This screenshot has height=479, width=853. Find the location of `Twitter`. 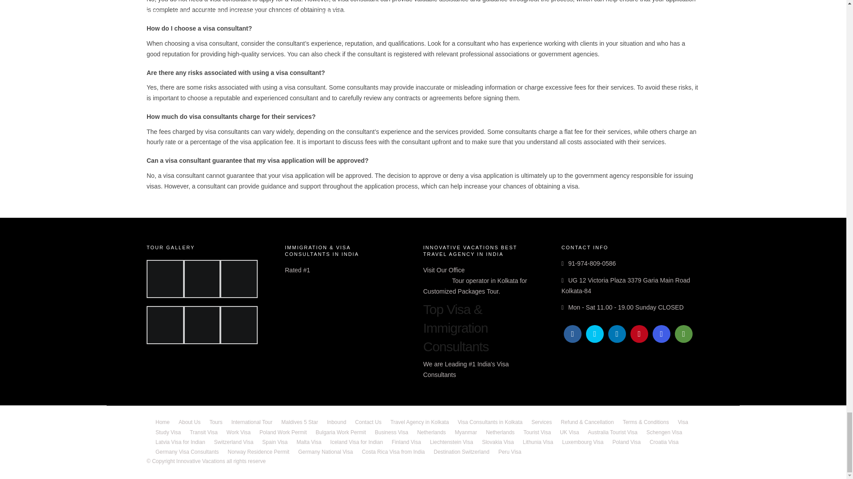

Twitter is located at coordinates (595, 334).